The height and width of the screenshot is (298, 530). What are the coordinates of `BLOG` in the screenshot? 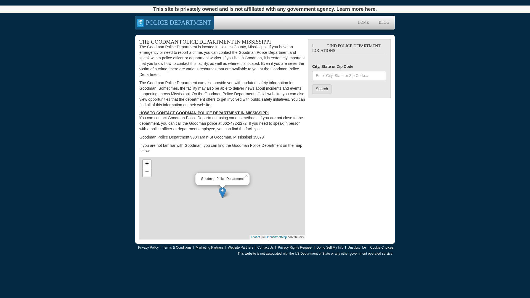 It's located at (384, 23).